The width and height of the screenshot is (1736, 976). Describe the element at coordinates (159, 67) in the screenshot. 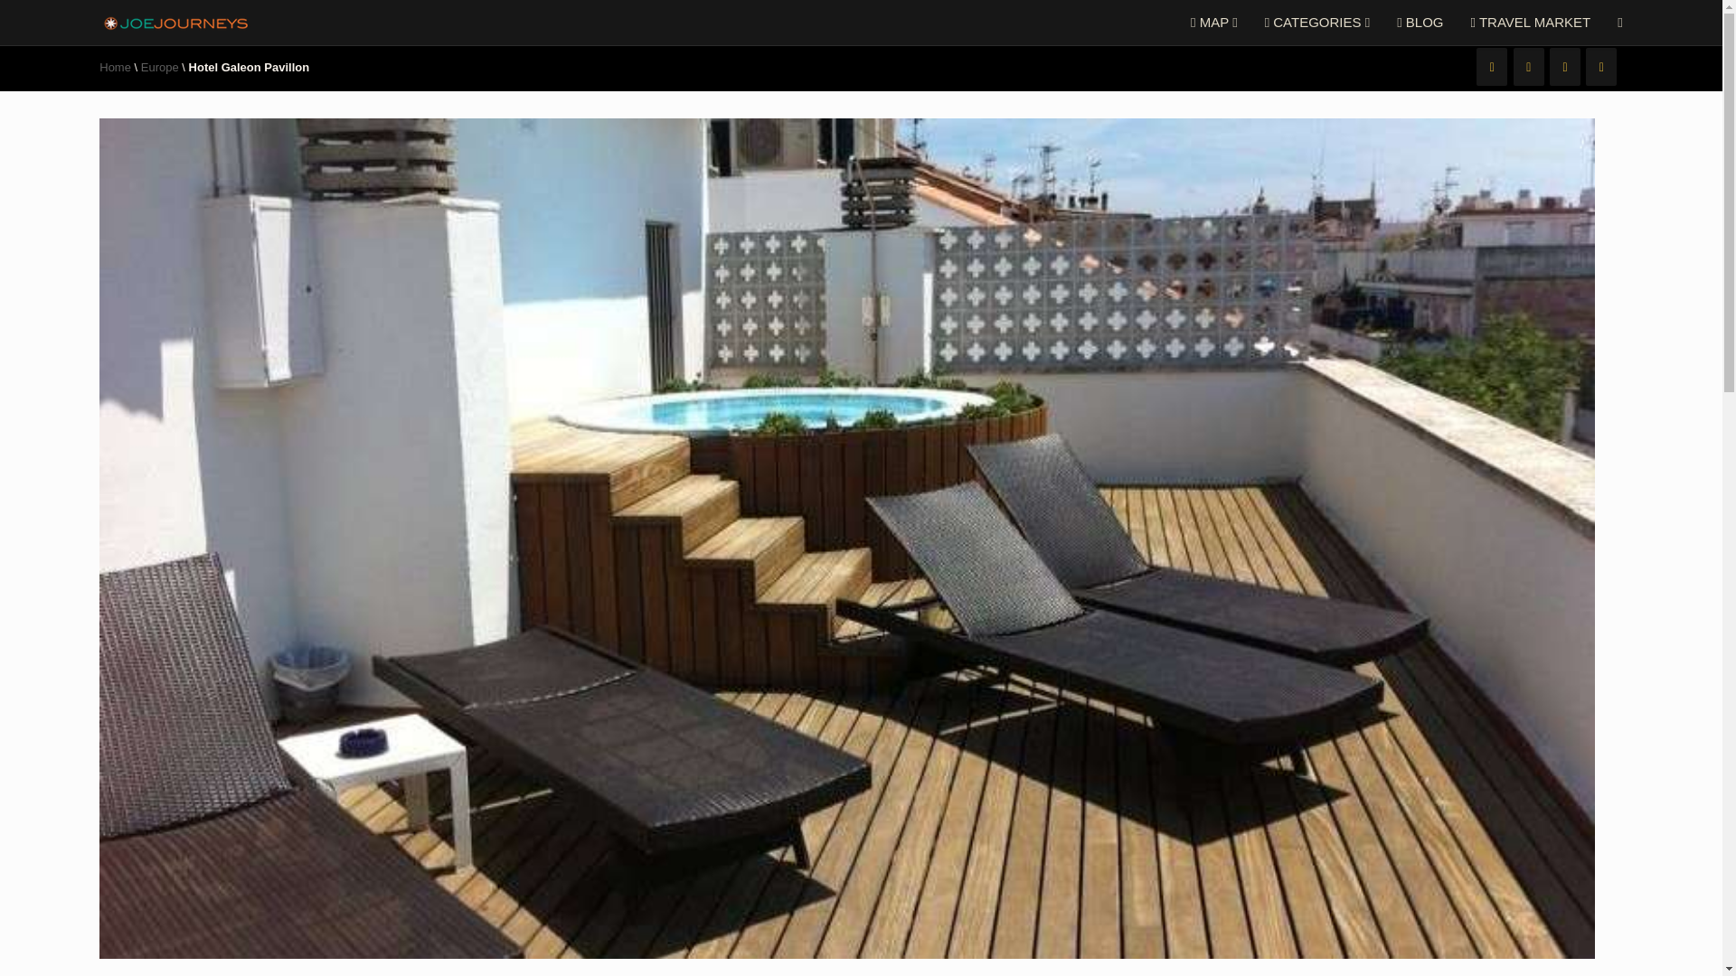

I see `Europe` at that location.